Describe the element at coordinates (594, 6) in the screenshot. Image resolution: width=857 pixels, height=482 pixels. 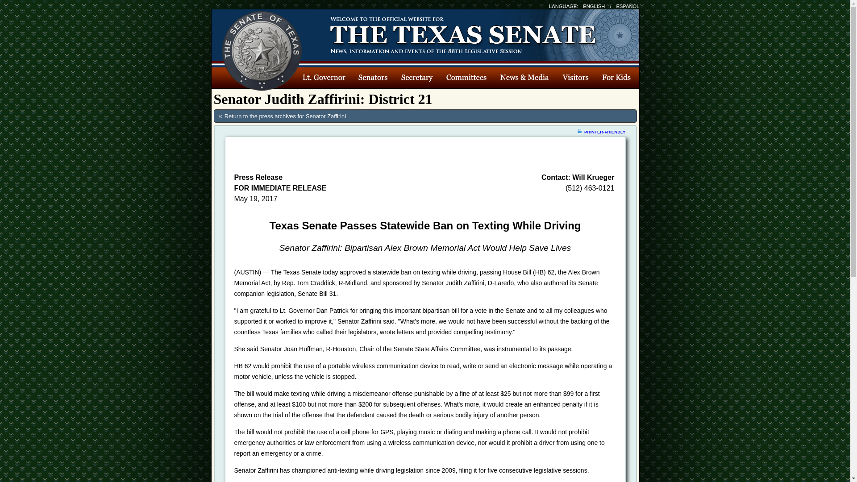
I see `ENGLISH` at that location.